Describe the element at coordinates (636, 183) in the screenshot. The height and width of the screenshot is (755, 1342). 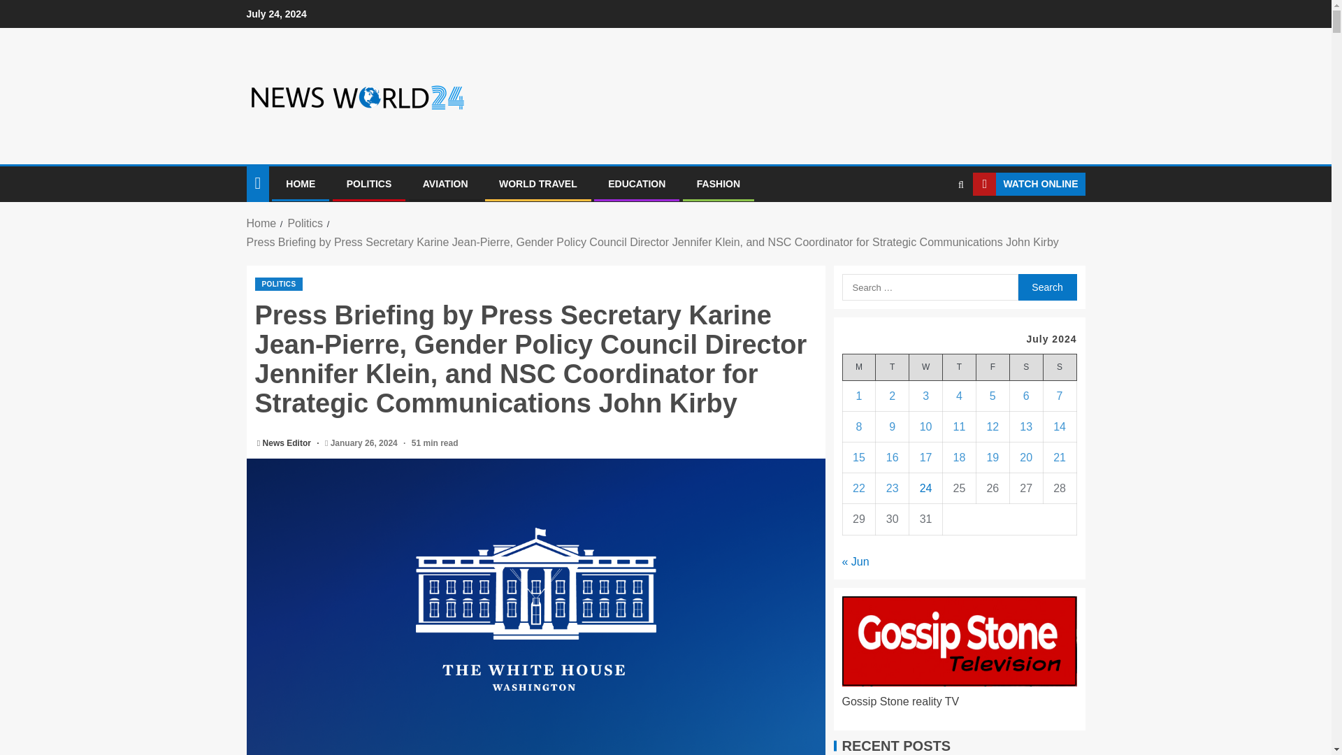
I see `EDUCATION` at that location.